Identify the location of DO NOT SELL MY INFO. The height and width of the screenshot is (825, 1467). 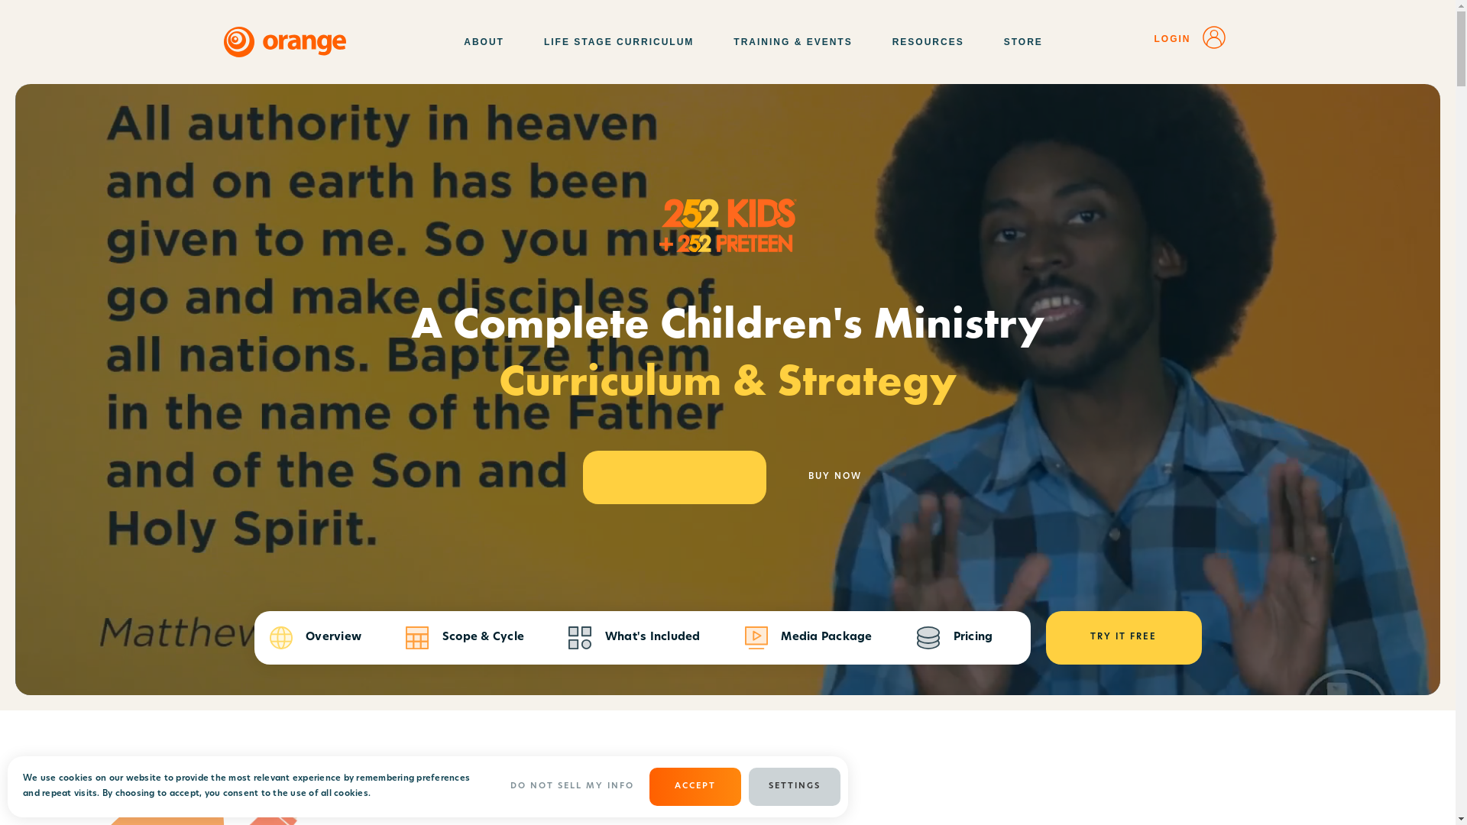
(572, 787).